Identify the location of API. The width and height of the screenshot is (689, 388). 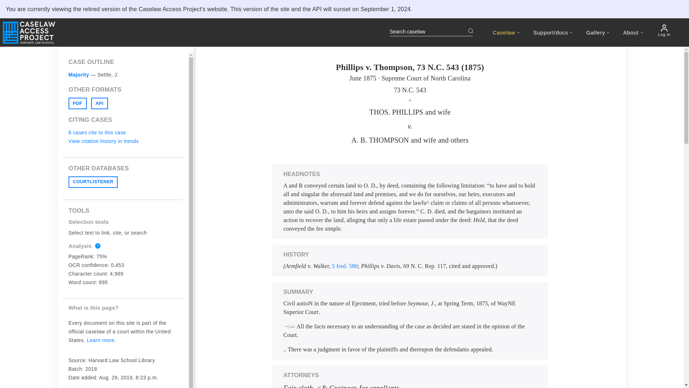
(99, 103).